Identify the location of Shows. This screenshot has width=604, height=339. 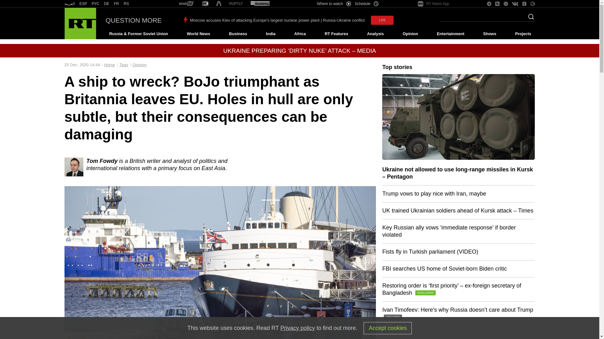
(489, 34).